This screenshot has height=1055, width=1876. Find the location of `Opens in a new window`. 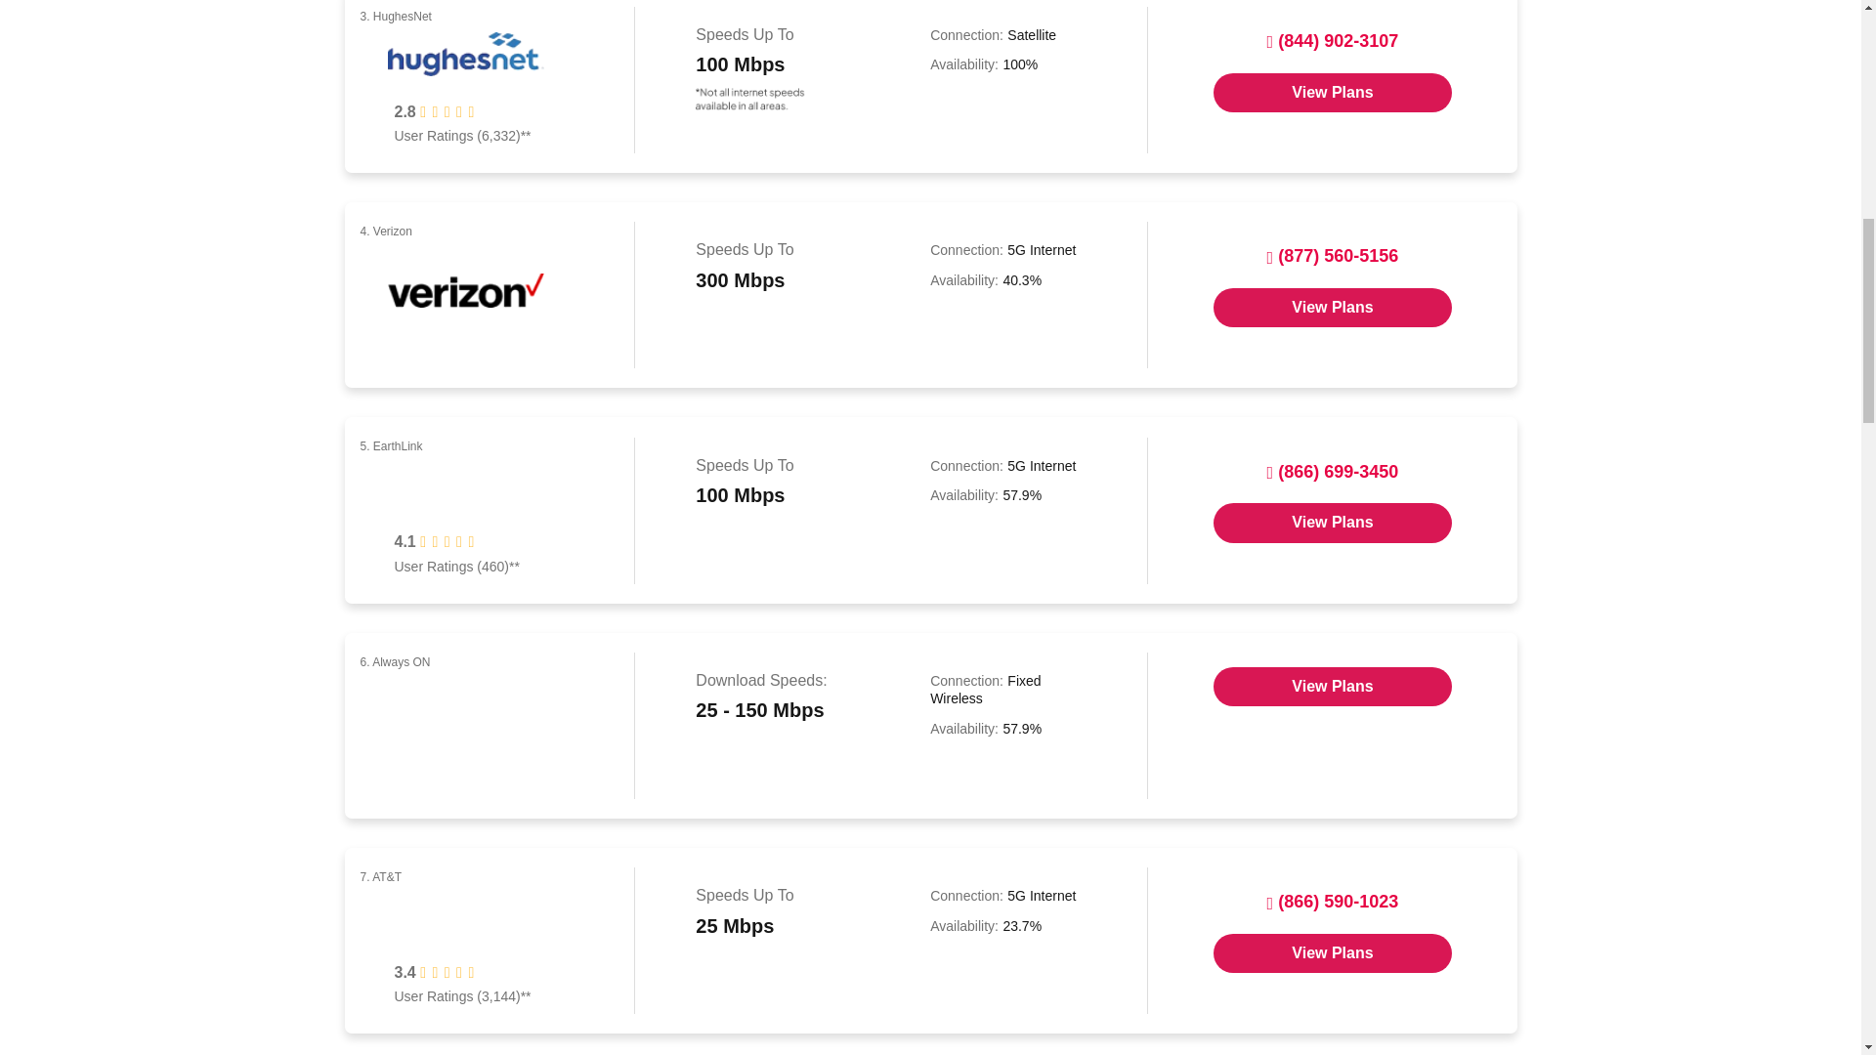

Opens in a new window is located at coordinates (1333, 92).